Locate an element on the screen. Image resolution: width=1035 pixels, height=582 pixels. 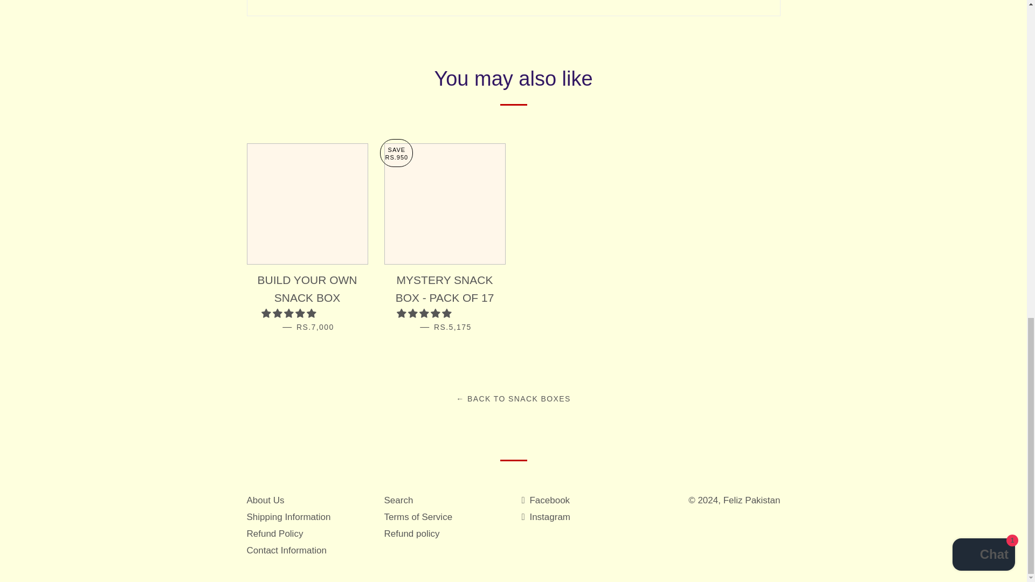
Shipping Information is located at coordinates (289, 517).